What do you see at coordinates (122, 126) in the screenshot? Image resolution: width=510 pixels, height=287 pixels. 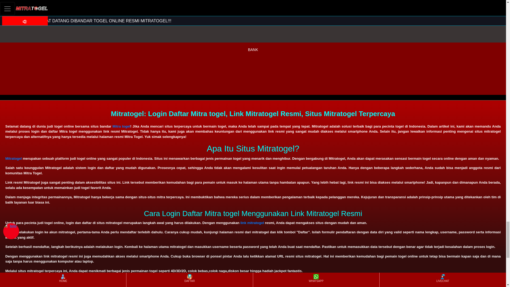 I see `Mitra togel` at bounding box center [122, 126].